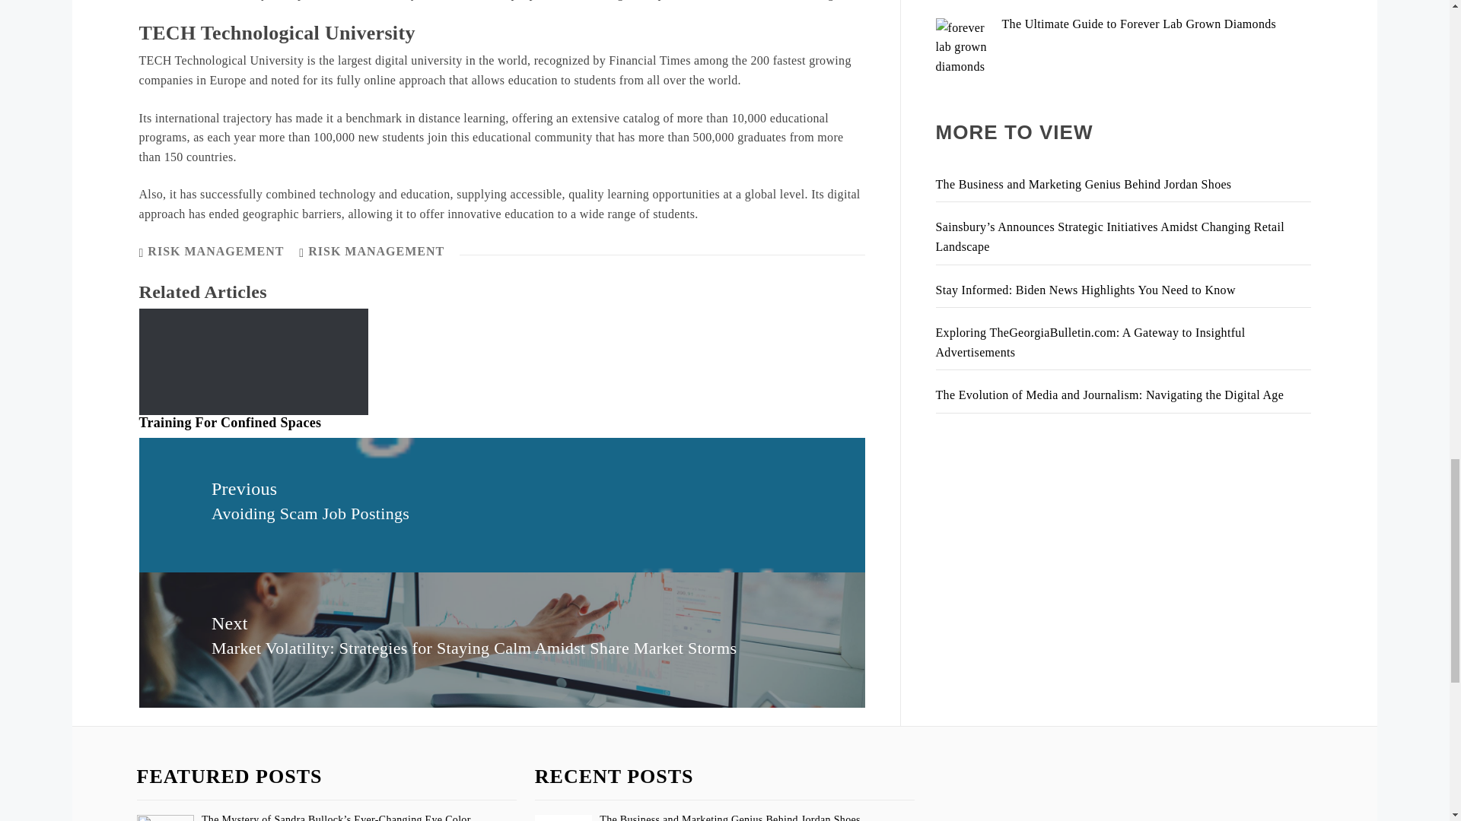 The width and height of the screenshot is (1461, 821). Describe the element at coordinates (230, 423) in the screenshot. I see `Training For Confined Spaces` at that location.